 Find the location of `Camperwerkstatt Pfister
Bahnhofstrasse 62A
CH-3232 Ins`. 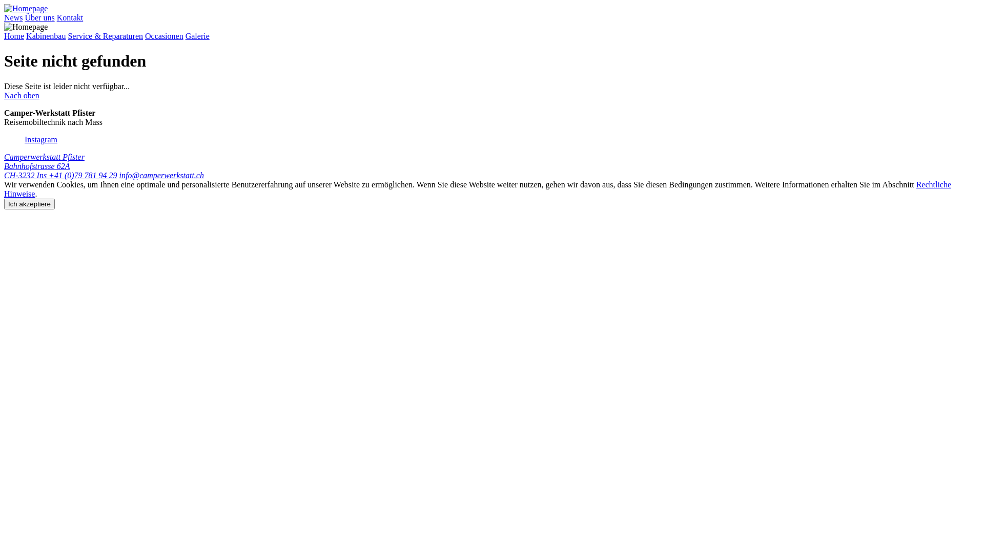

Camperwerkstatt Pfister
Bahnhofstrasse 62A
CH-3232 Ins is located at coordinates (44, 166).